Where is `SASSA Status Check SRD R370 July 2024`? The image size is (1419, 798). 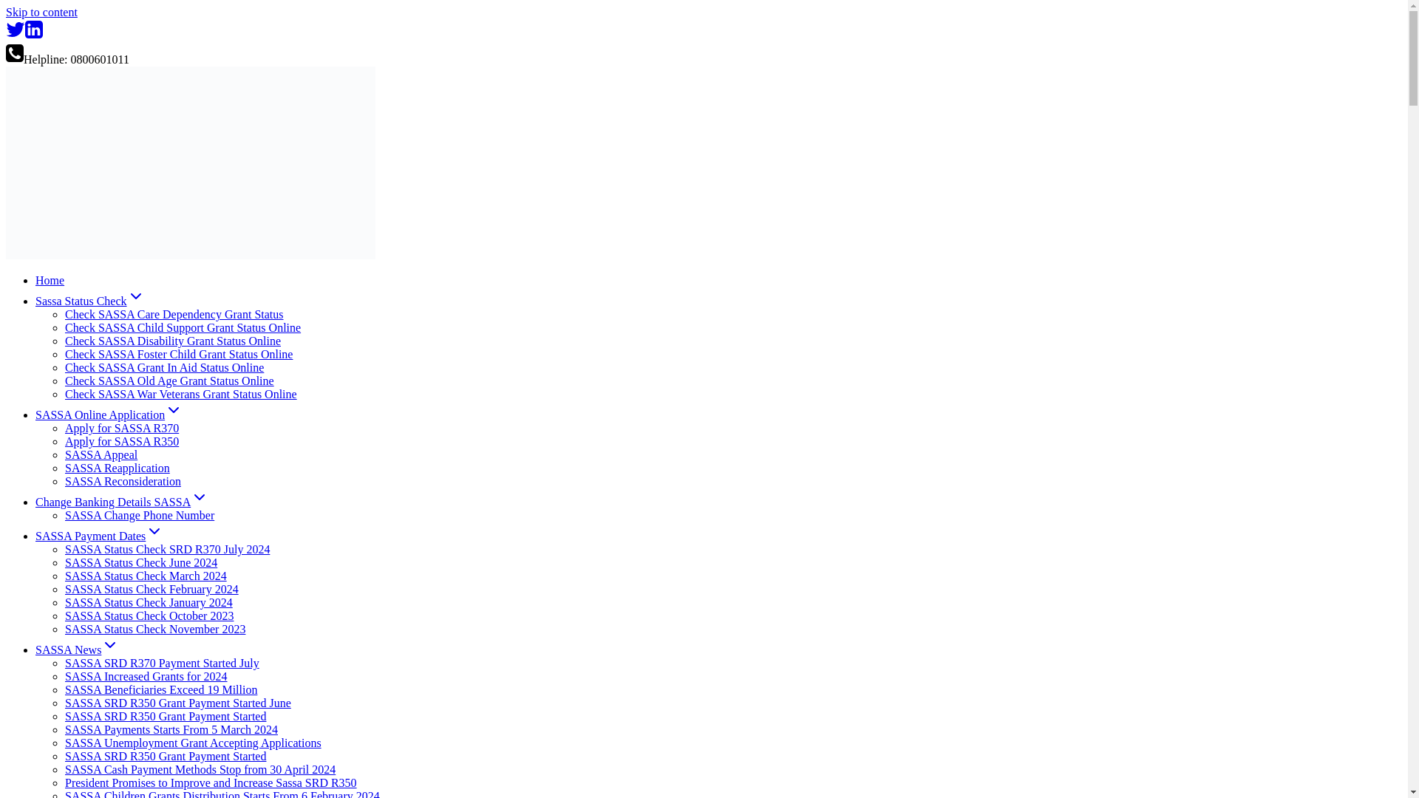
SASSA Status Check SRD R370 July 2024 is located at coordinates (167, 549).